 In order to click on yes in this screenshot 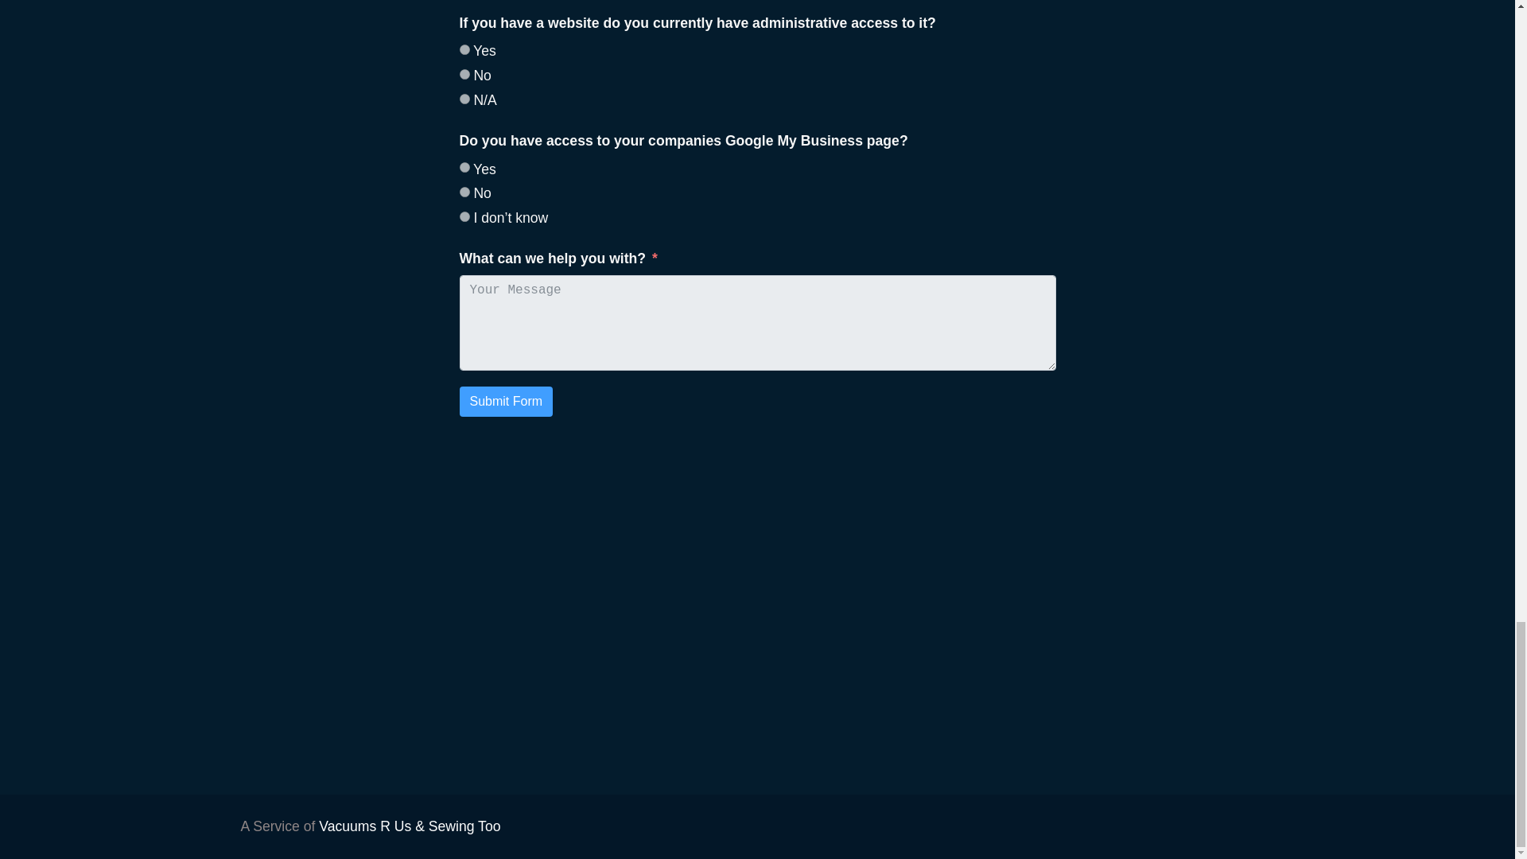, I will do `click(464, 49)`.